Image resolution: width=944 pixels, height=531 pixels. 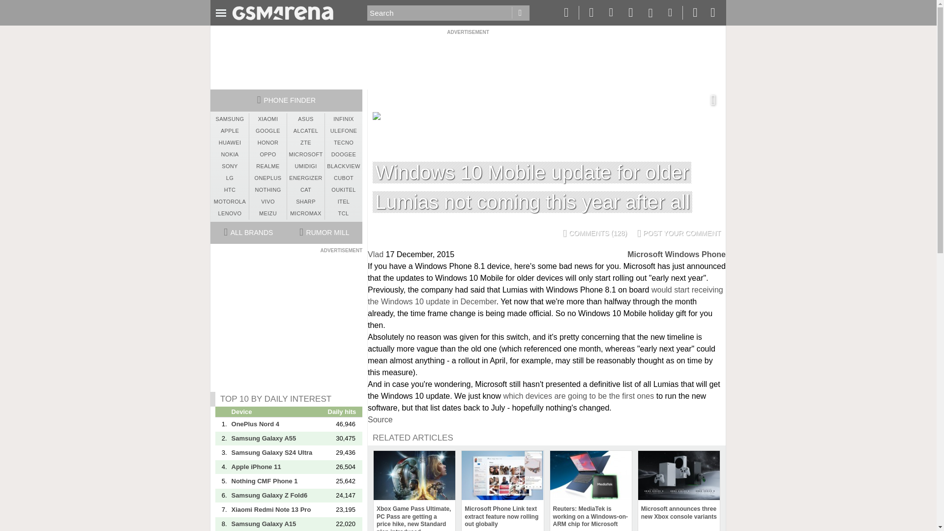 What do you see at coordinates (578, 396) in the screenshot?
I see `which devices are going to be the first ones` at bounding box center [578, 396].